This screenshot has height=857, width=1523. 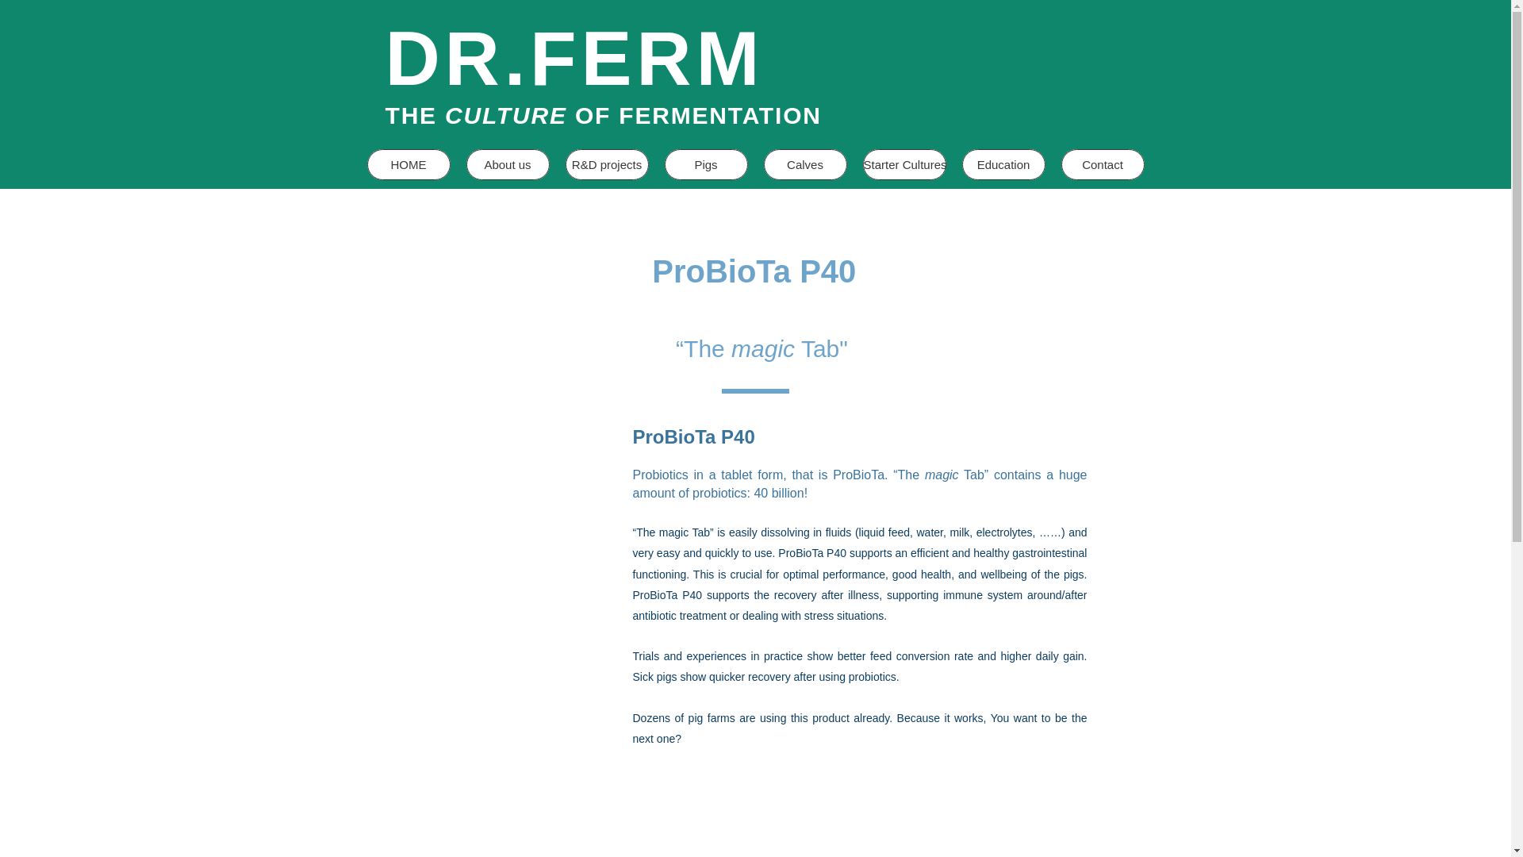 What do you see at coordinates (508, 163) in the screenshot?
I see `About us` at bounding box center [508, 163].